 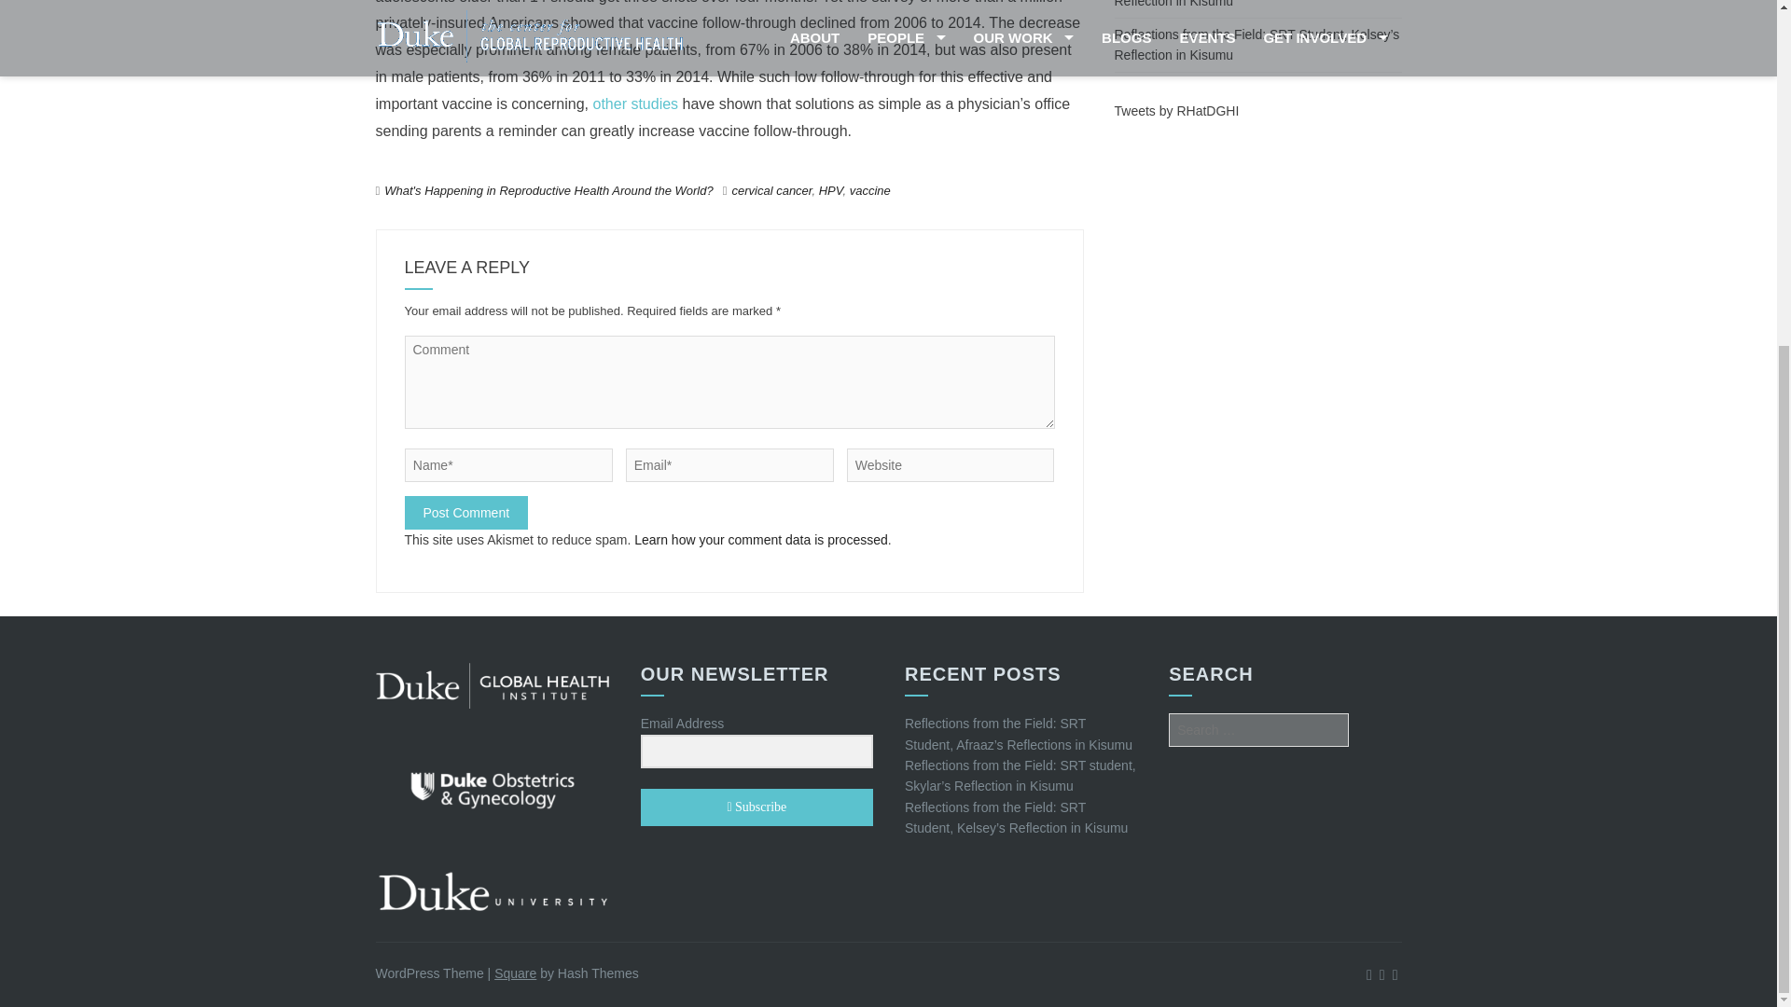 What do you see at coordinates (466, 513) in the screenshot?
I see `Post Comment` at bounding box center [466, 513].